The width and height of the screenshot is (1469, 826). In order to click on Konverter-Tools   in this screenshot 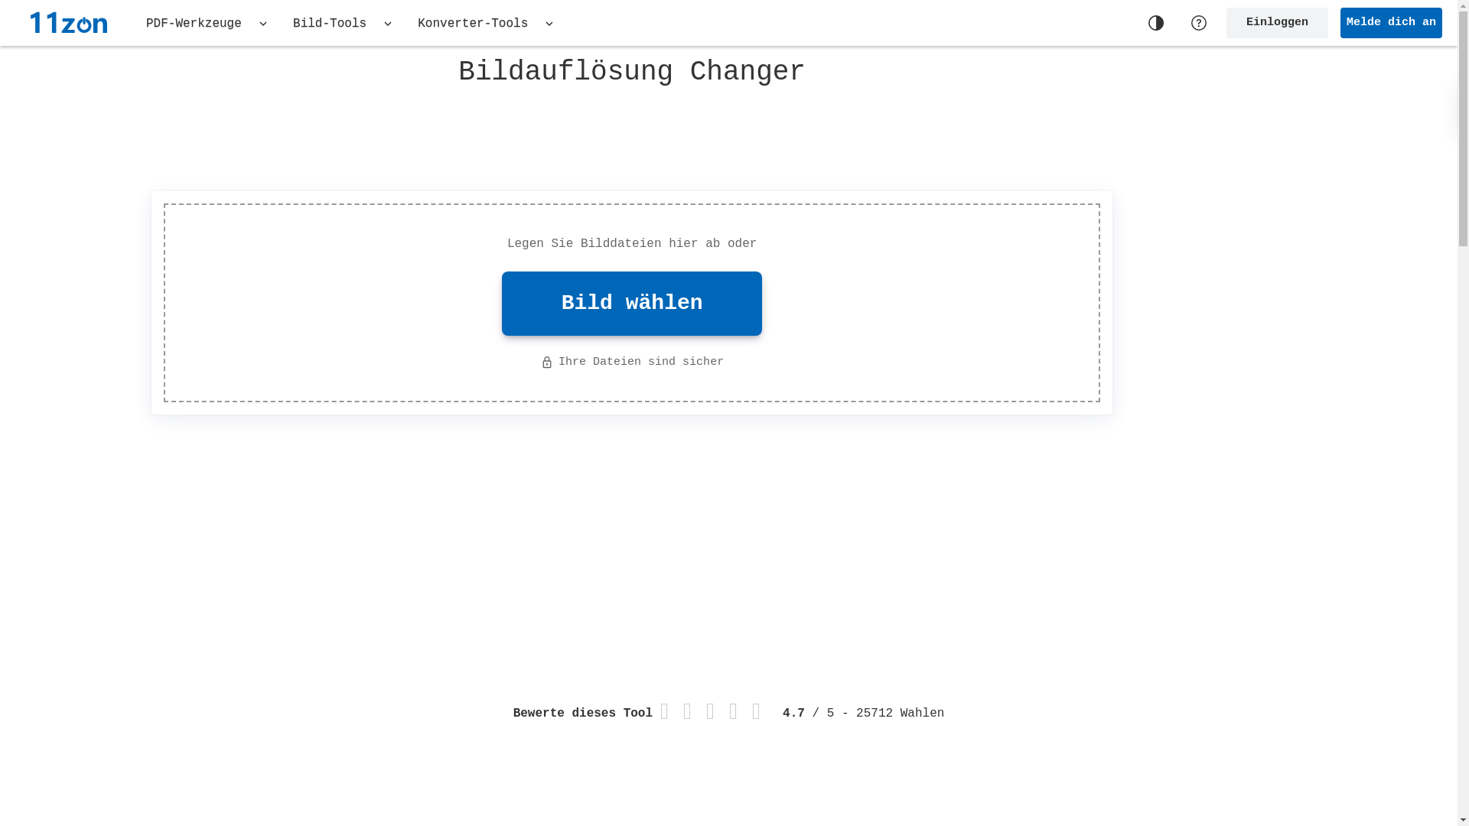, I will do `click(487, 23)`.